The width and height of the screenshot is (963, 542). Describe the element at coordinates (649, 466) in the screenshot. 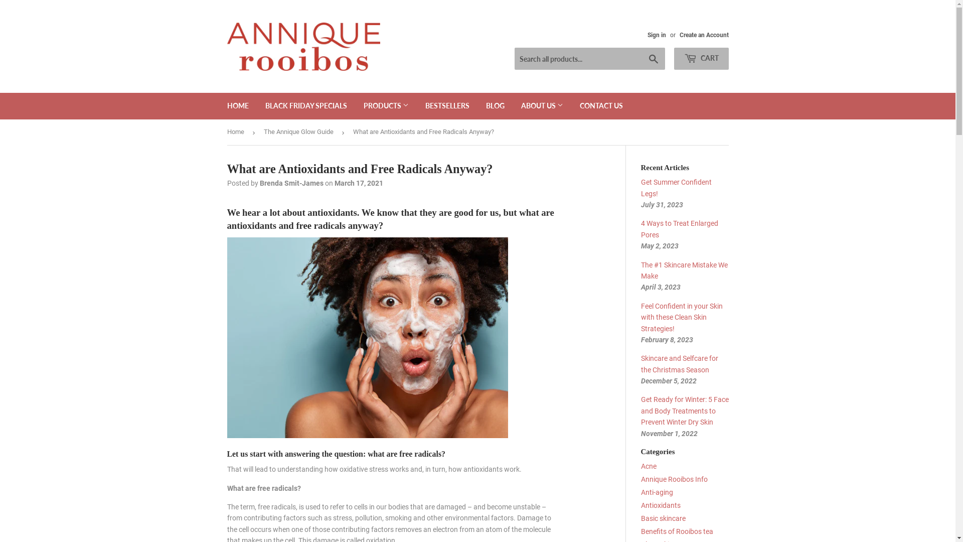

I see `Acne` at that location.